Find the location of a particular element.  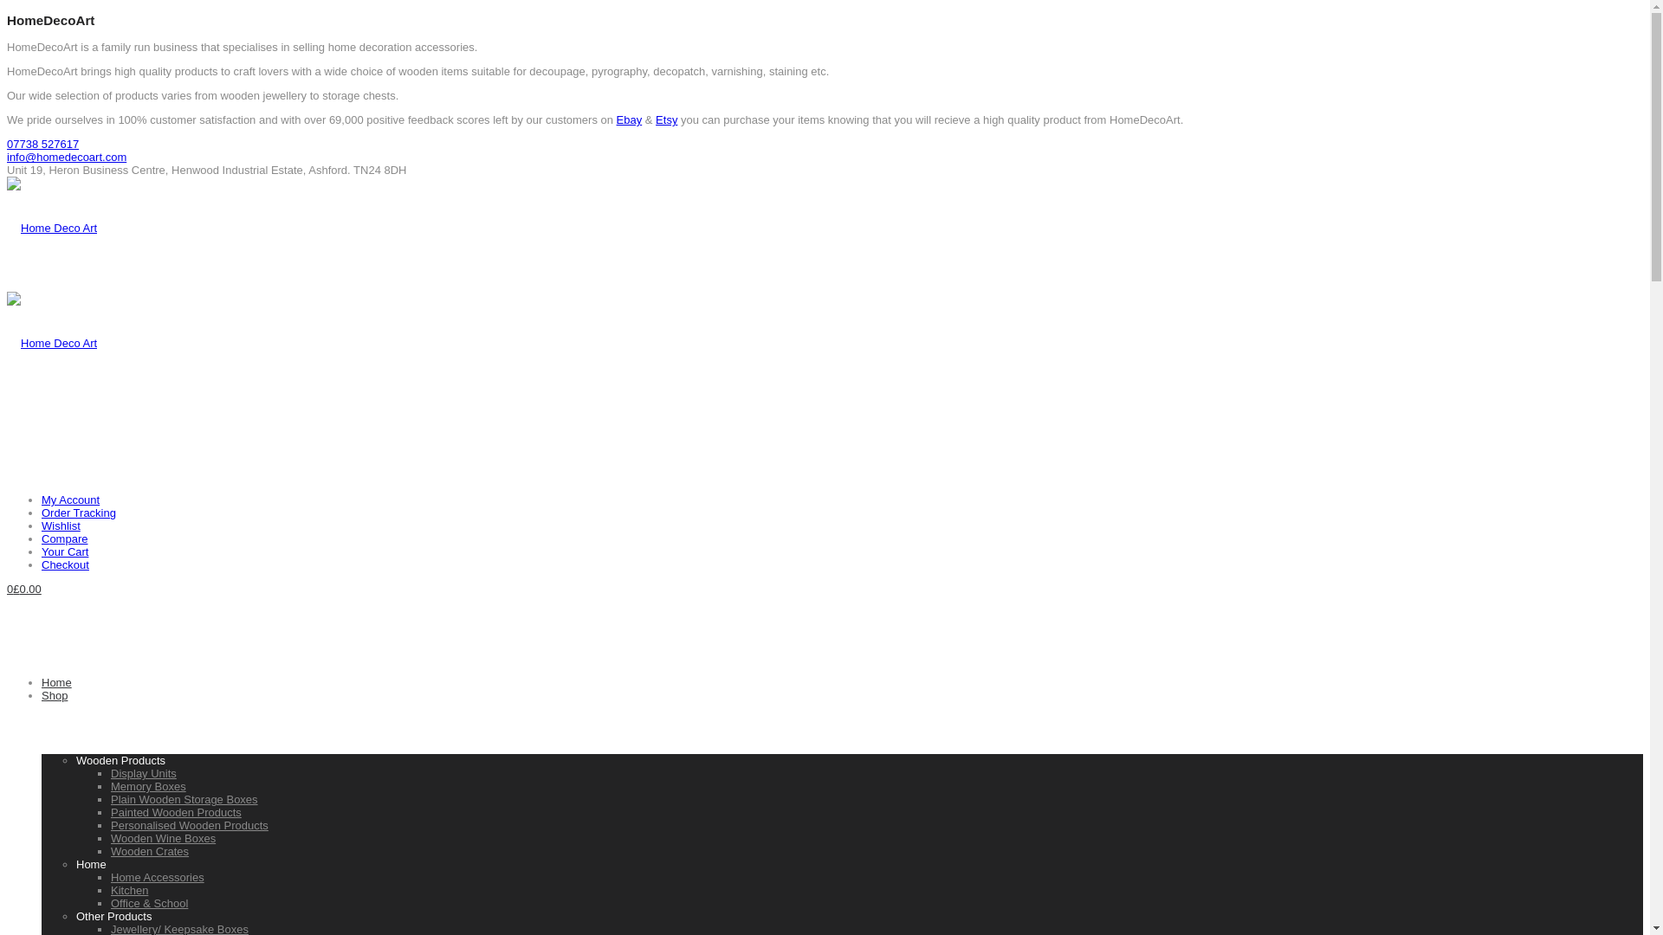

Your Cart is located at coordinates (64, 551).